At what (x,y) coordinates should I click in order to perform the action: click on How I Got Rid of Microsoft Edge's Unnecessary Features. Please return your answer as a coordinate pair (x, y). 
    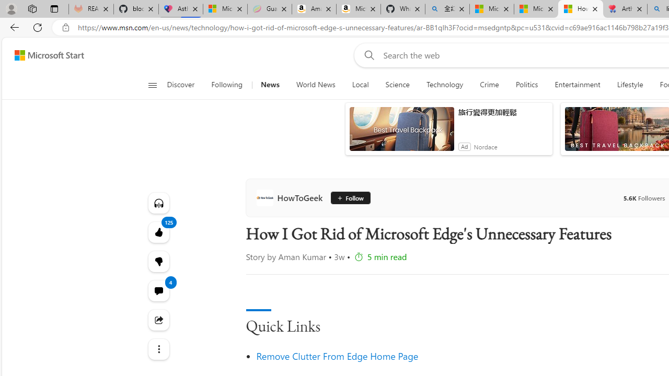
    Looking at the image, I should click on (580, 9).